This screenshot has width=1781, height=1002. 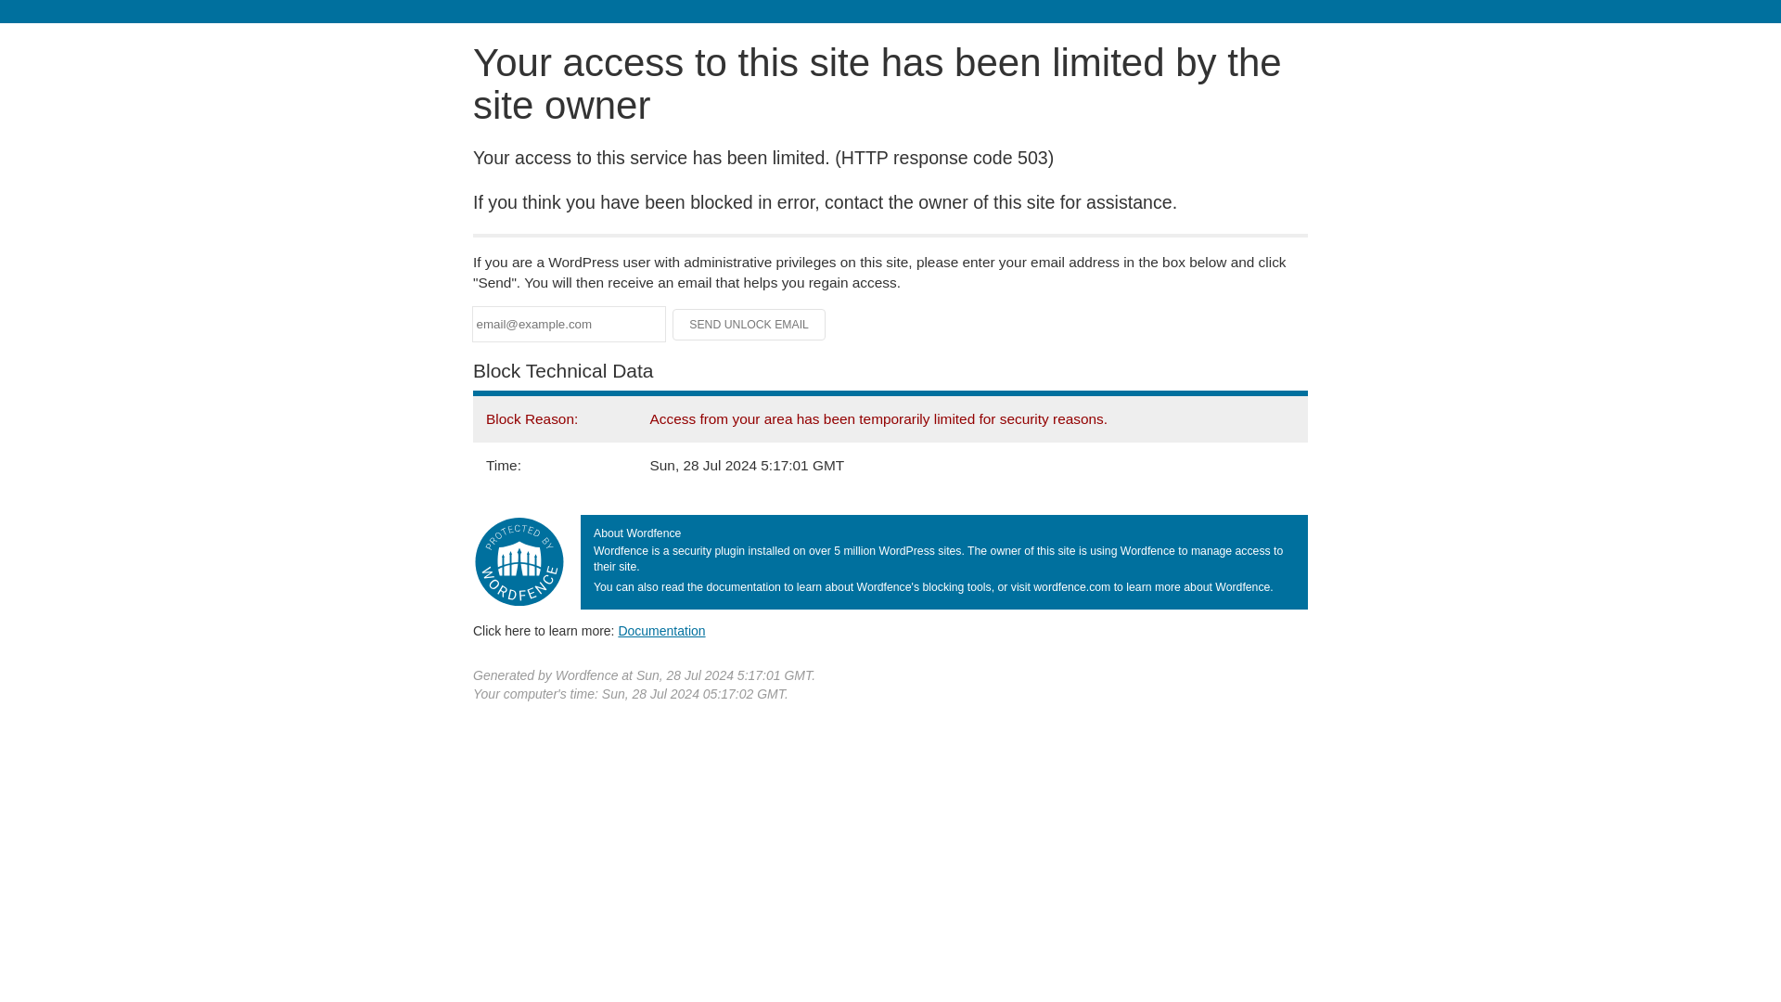 I want to click on Documentation, so click(x=661, y=630).